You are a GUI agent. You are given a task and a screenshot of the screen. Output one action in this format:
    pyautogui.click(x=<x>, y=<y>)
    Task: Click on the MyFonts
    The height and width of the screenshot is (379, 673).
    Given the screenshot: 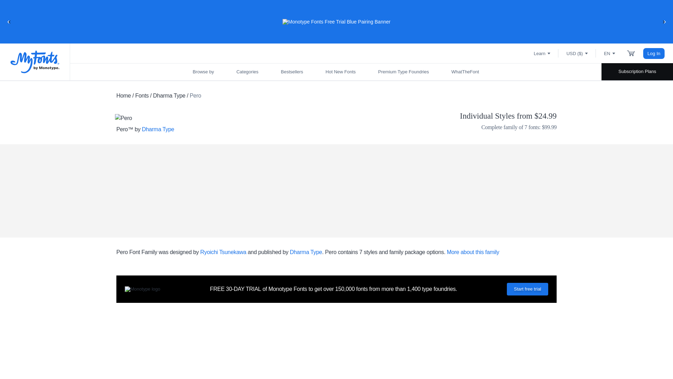 What is the action you would take?
    pyautogui.click(x=35, y=62)
    